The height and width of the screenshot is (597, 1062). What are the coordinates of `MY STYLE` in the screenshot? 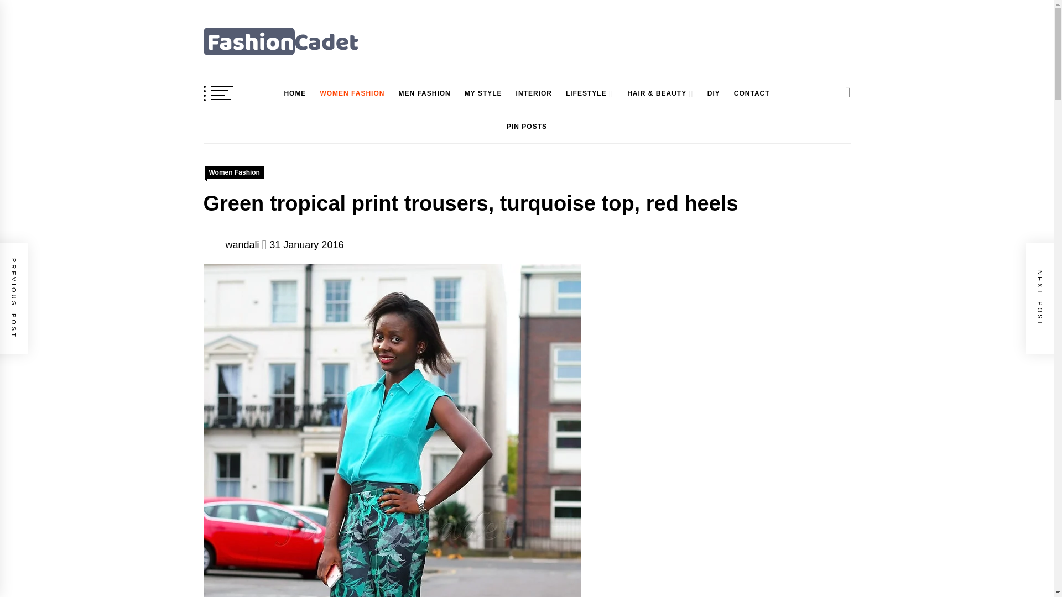 It's located at (483, 93).